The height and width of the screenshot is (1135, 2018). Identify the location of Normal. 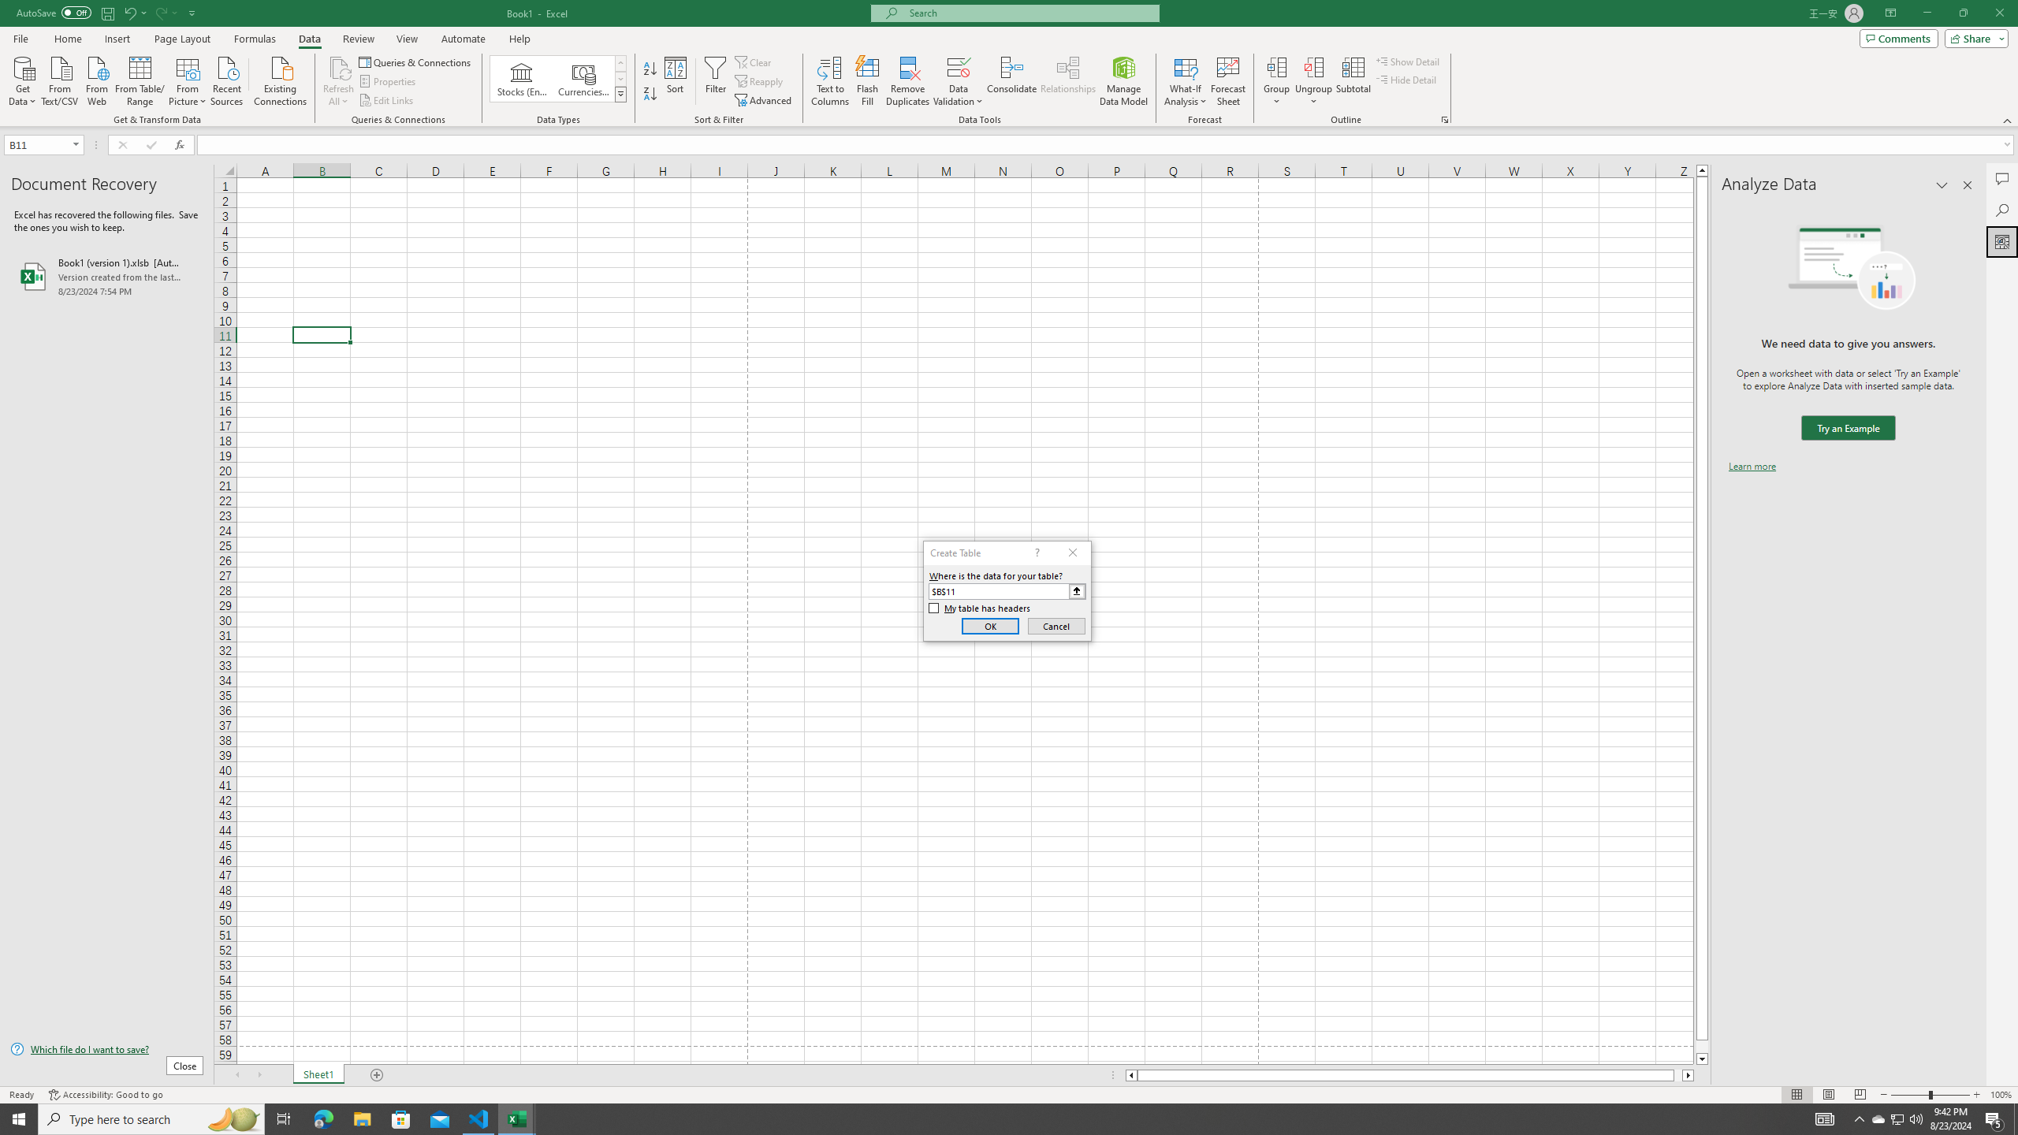
(1796, 1095).